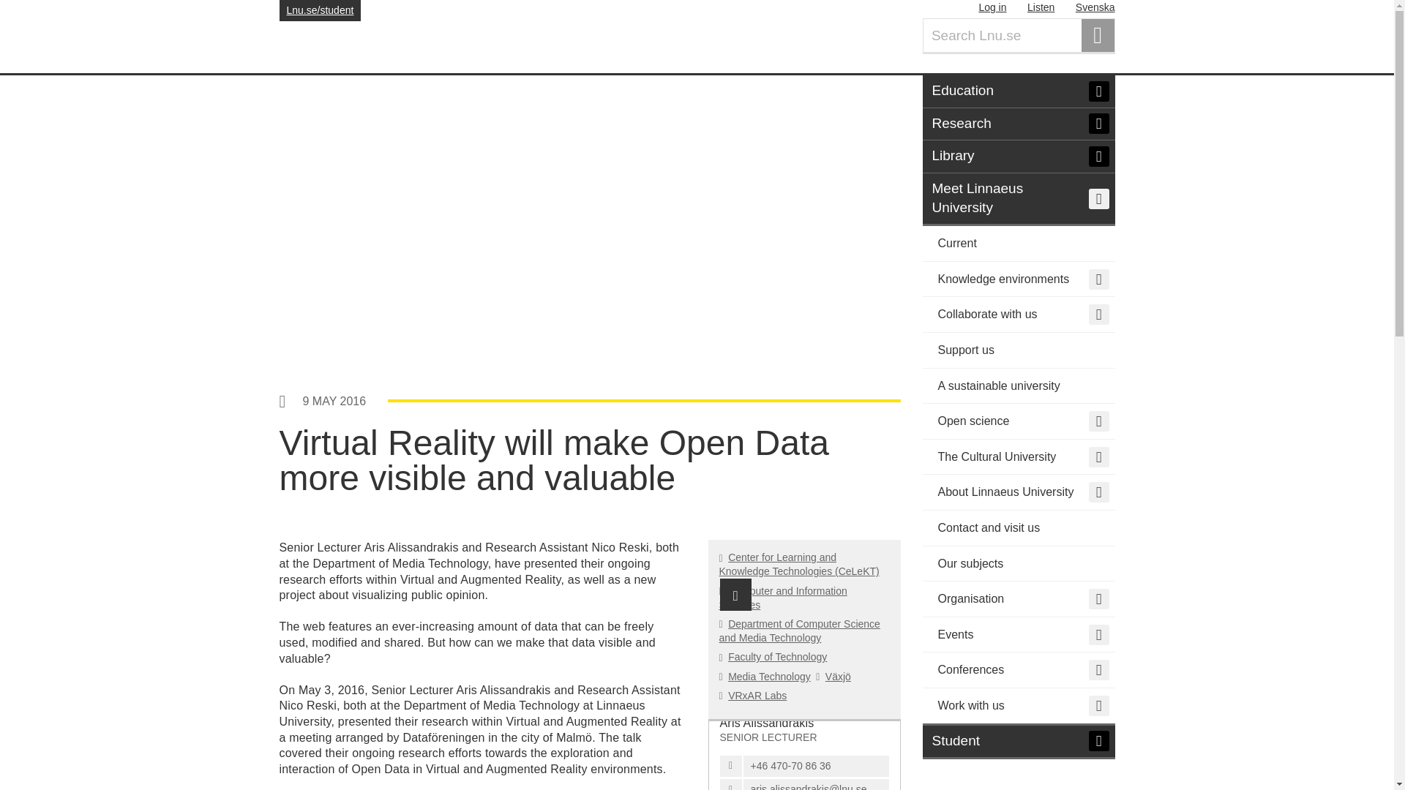 Image resolution: width=1405 pixels, height=790 pixels. I want to click on Open science, so click(1017, 421).